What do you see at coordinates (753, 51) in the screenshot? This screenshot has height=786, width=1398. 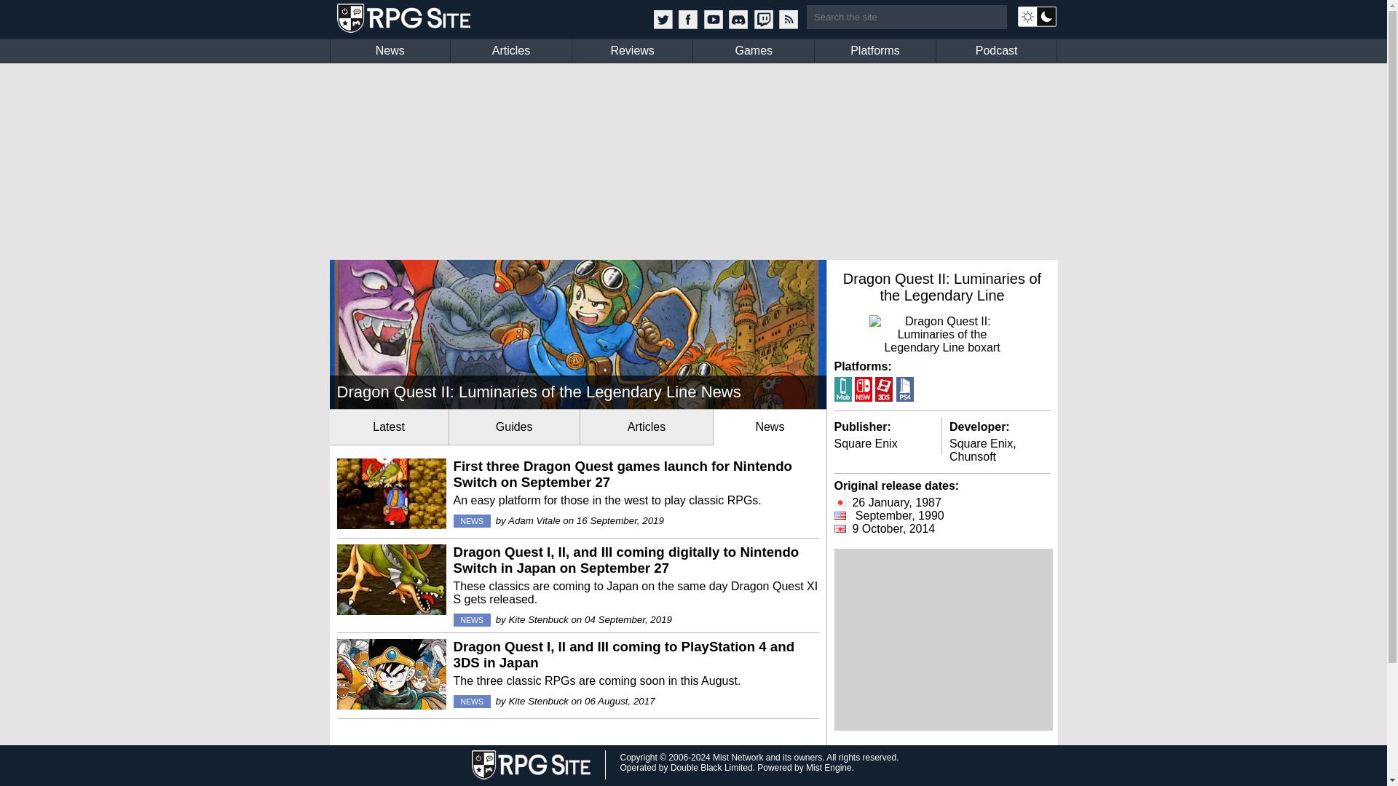 I see `Games` at bounding box center [753, 51].